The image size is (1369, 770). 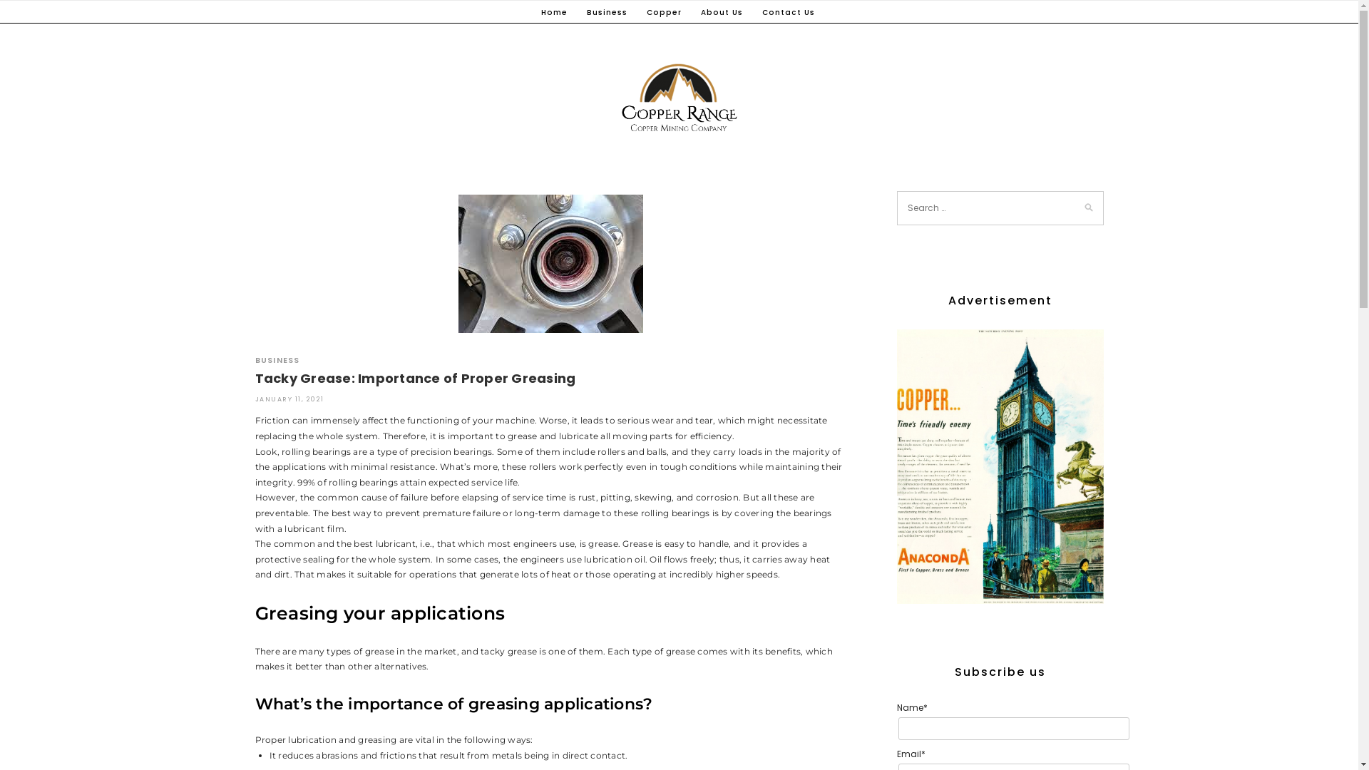 I want to click on Copper, so click(x=663, y=13).